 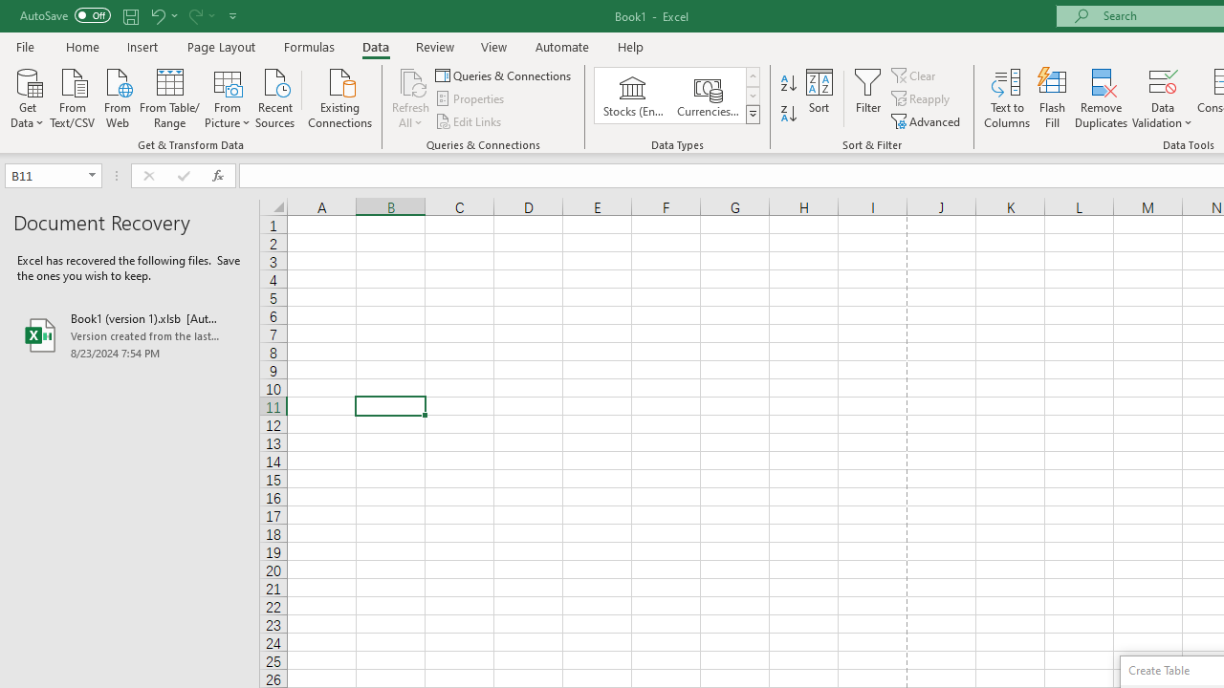 I want to click on Stocks (English), so click(x=633, y=96).